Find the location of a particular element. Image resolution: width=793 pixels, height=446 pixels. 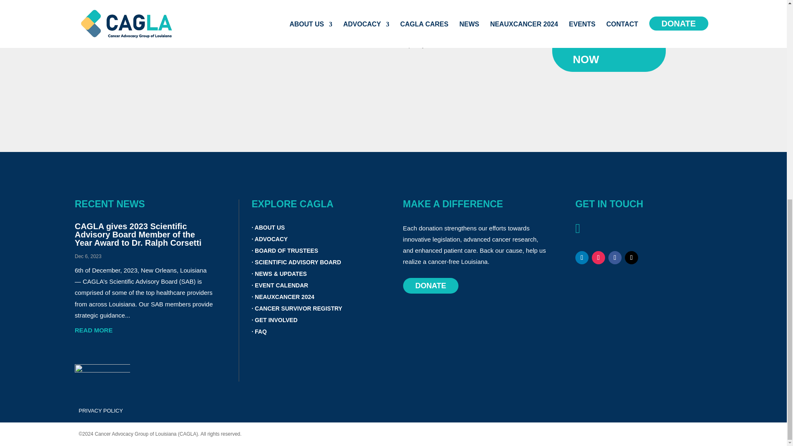

DONATE NOW is located at coordinates (609, 50).